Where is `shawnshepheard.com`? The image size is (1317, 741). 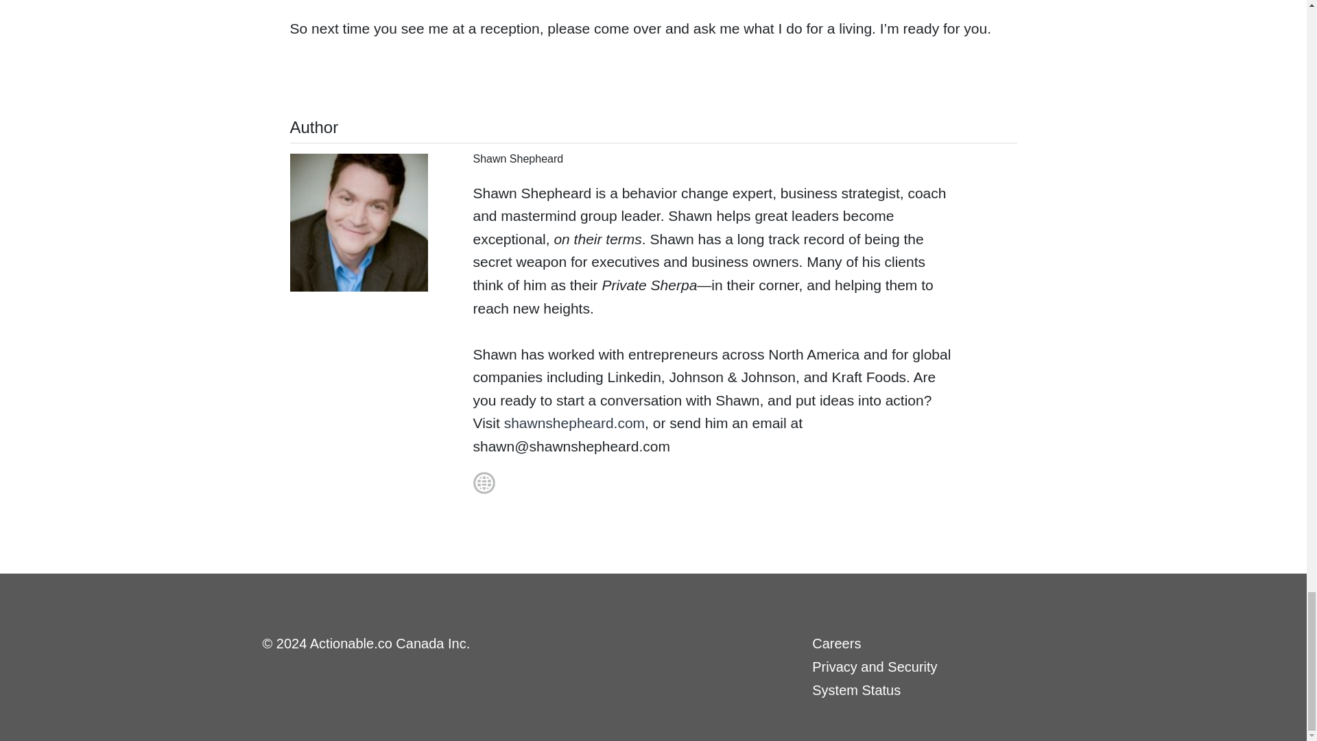 shawnshepheard.com is located at coordinates (575, 423).